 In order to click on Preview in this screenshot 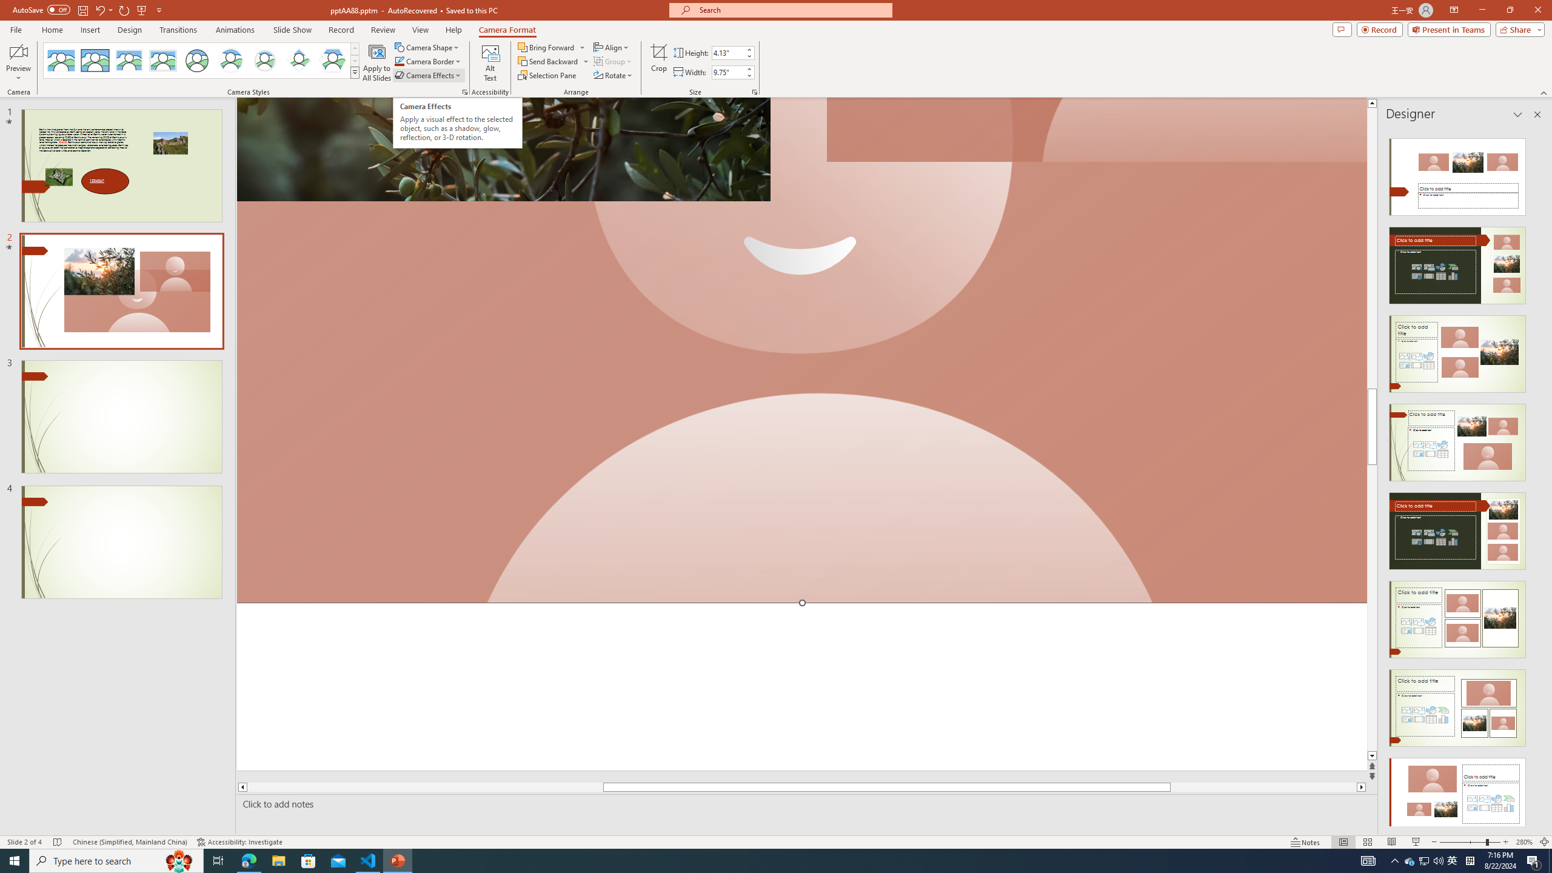, I will do `click(18, 62)`.